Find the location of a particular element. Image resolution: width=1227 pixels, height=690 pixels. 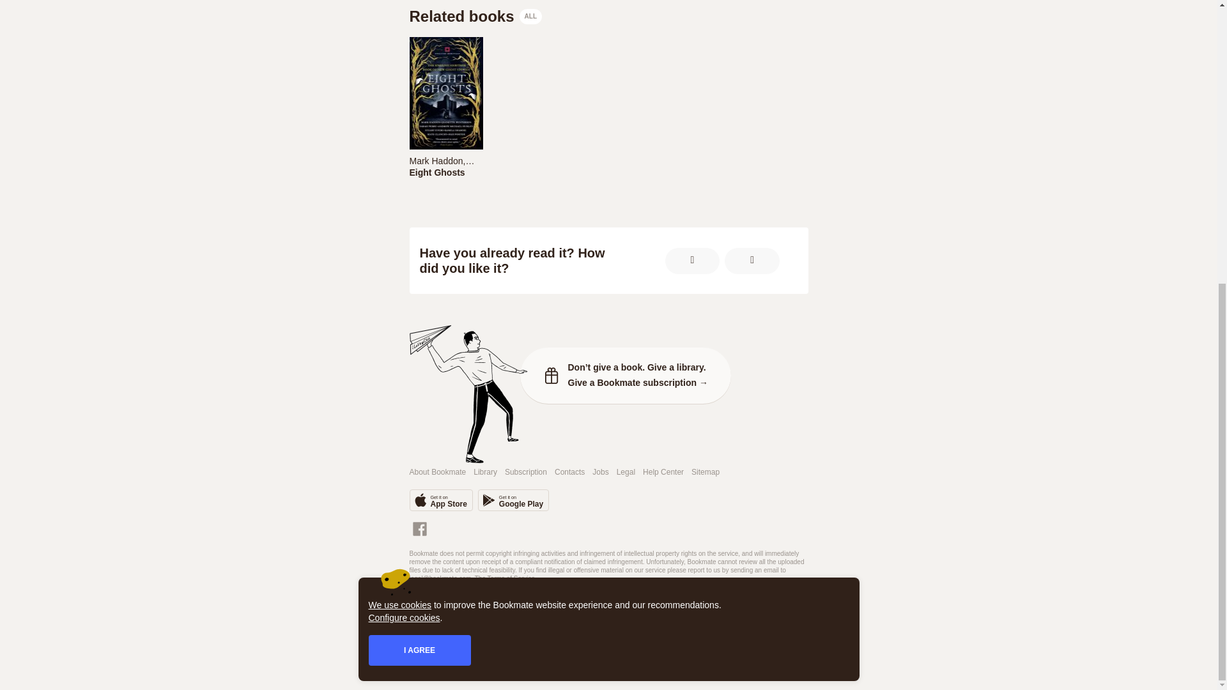

We use cookies is located at coordinates (475, 17).